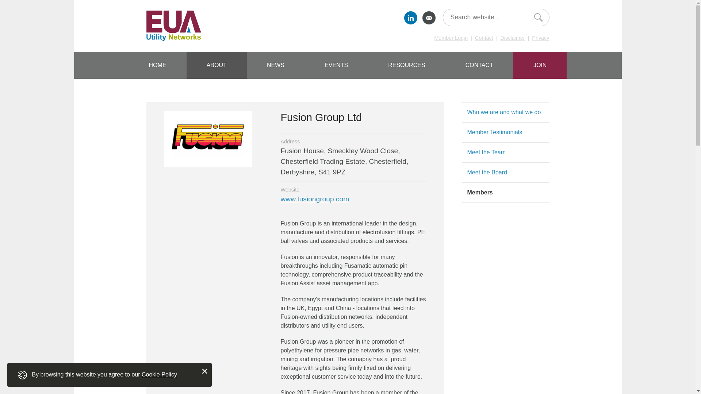 Image resolution: width=701 pixels, height=394 pixels. I want to click on CONTACT, so click(479, 65).